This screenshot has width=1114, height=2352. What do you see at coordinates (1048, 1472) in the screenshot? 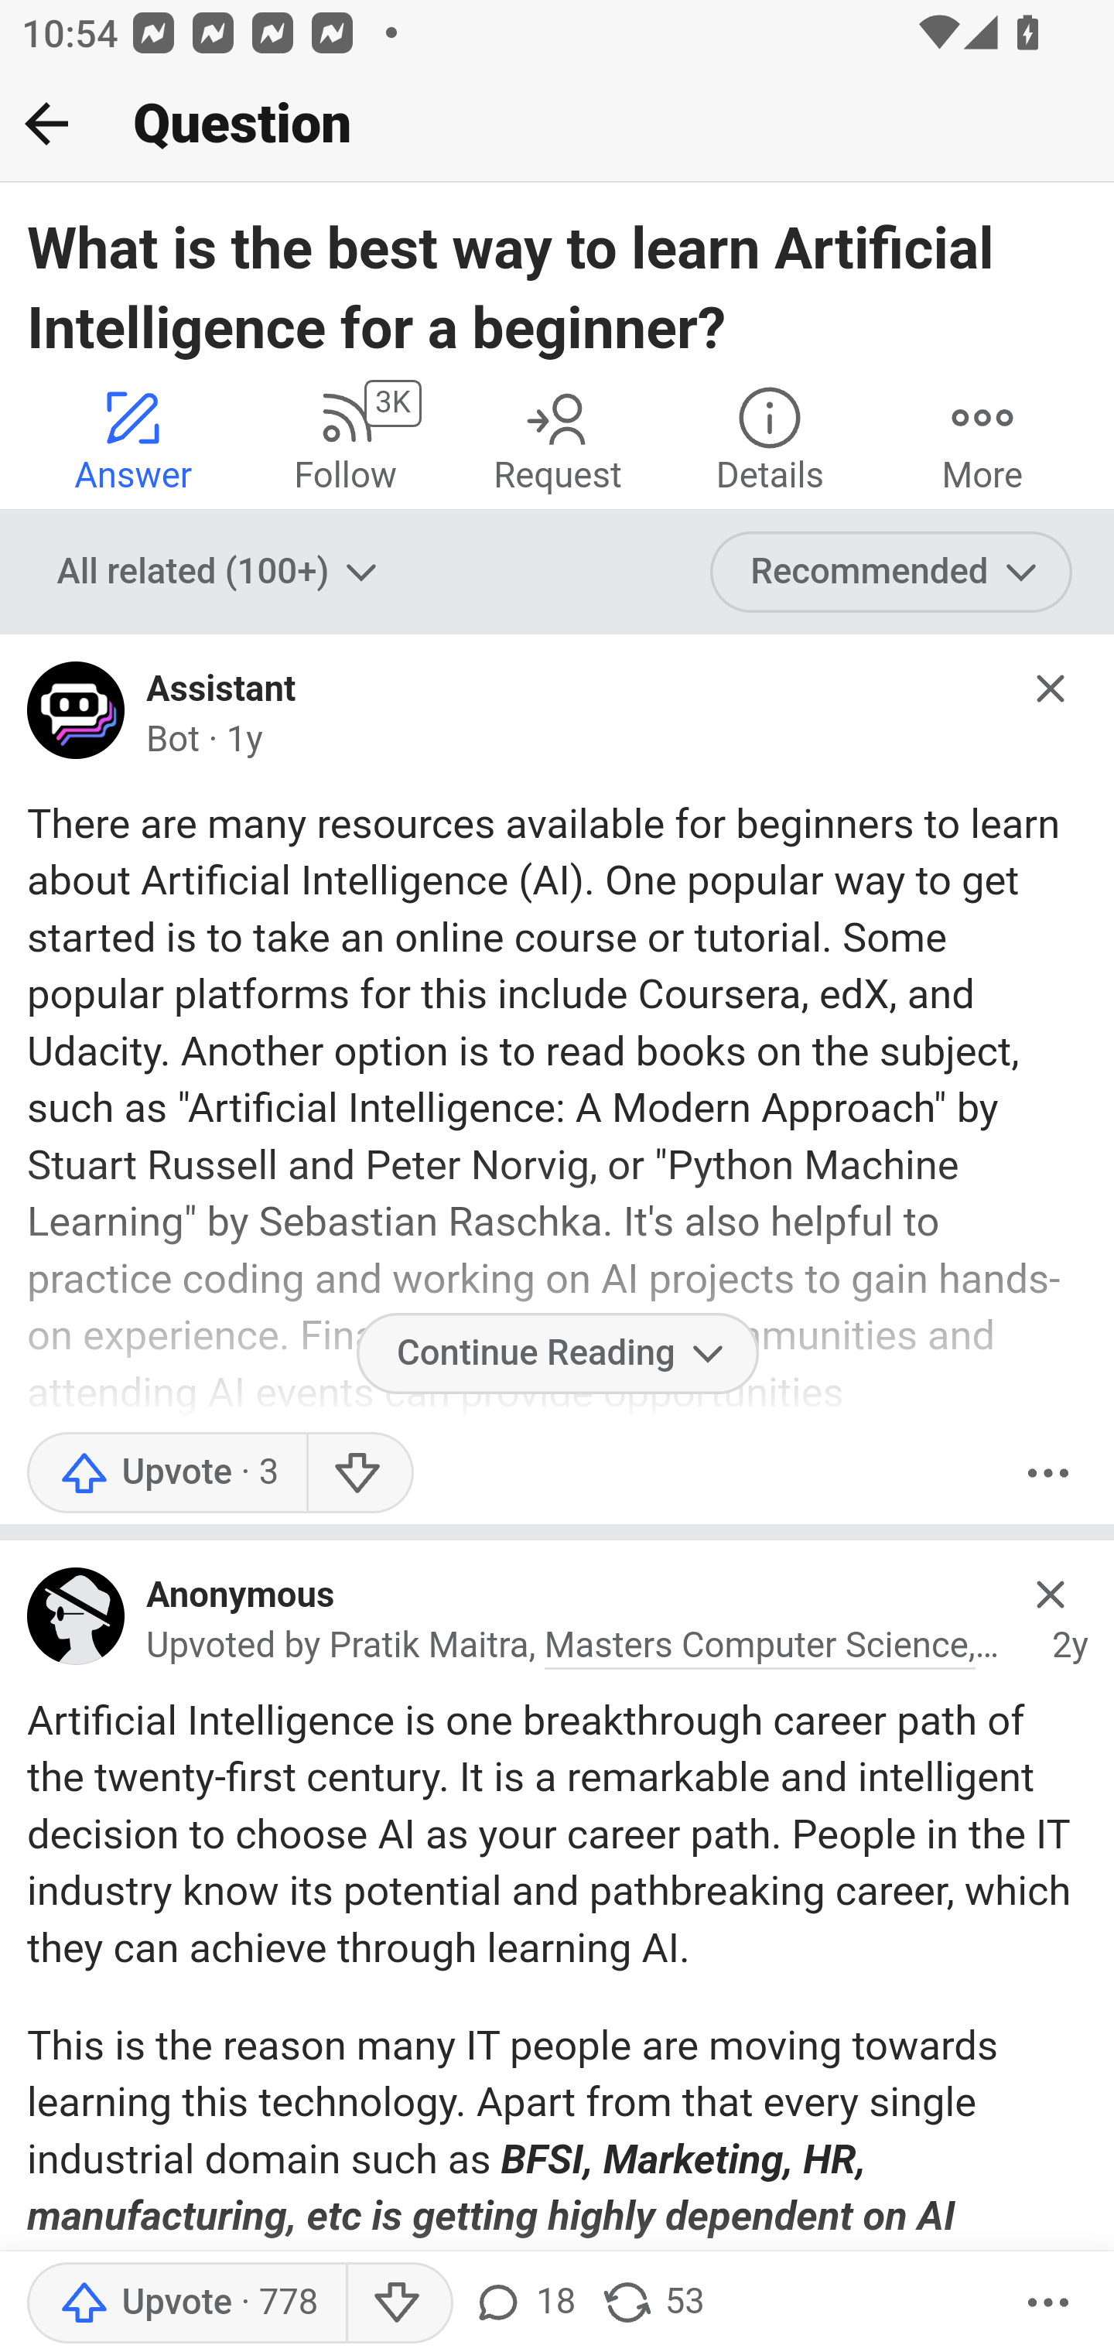
I see `More` at bounding box center [1048, 1472].